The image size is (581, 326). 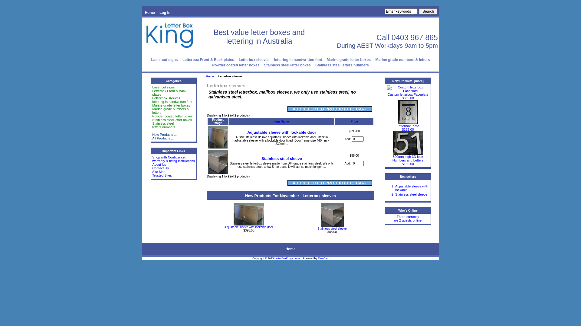 What do you see at coordinates (210, 76) in the screenshot?
I see `Home` at bounding box center [210, 76].